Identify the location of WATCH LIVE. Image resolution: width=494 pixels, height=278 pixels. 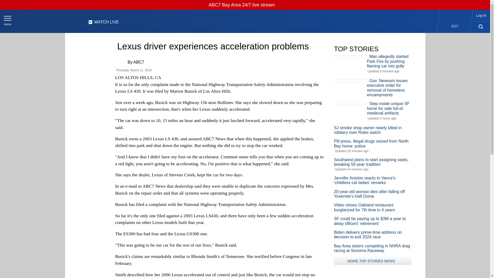
(103, 23).